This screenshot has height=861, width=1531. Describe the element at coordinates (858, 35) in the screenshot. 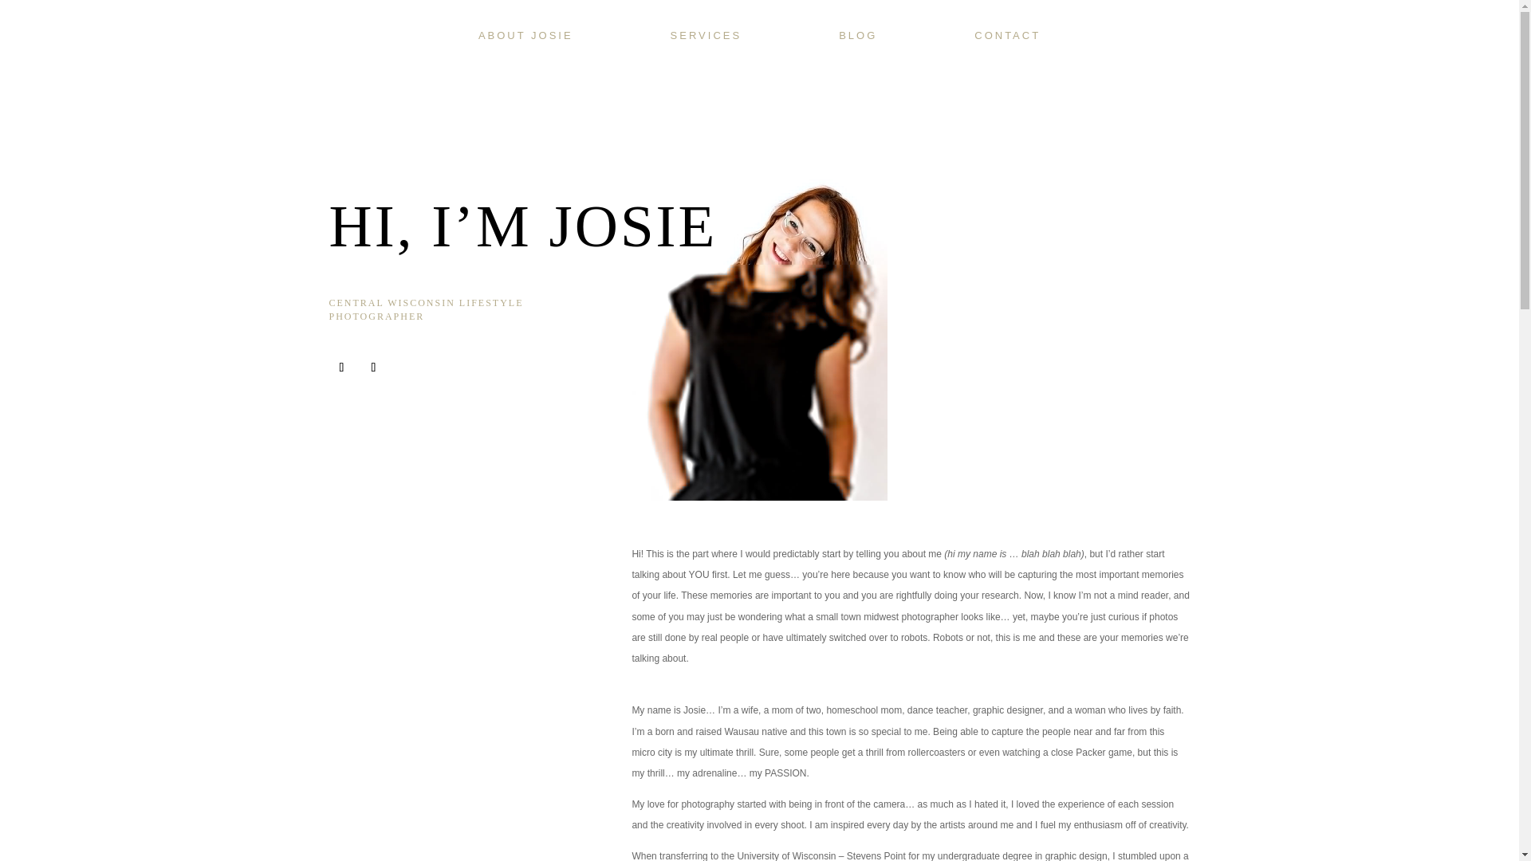

I see `BLOG` at that location.